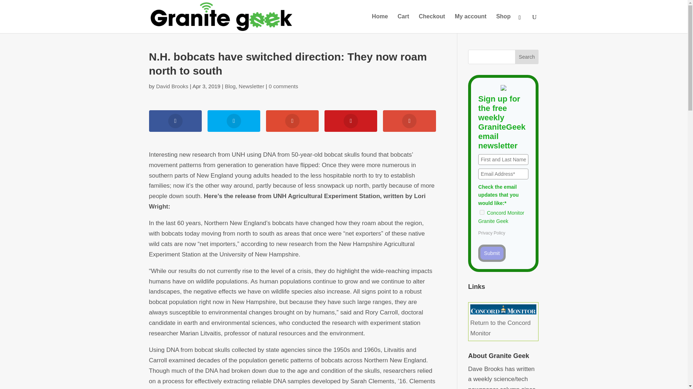  I want to click on Privacy Policy, so click(492, 233).